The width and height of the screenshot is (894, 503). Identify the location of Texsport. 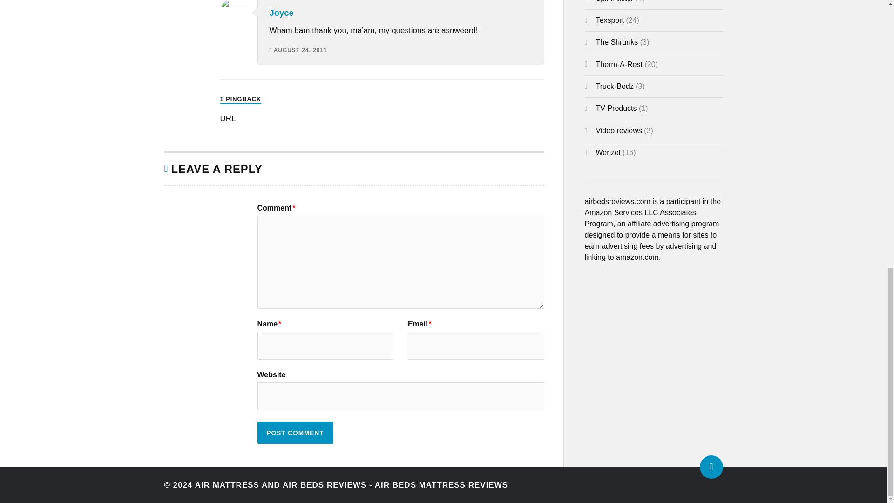
(610, 20).